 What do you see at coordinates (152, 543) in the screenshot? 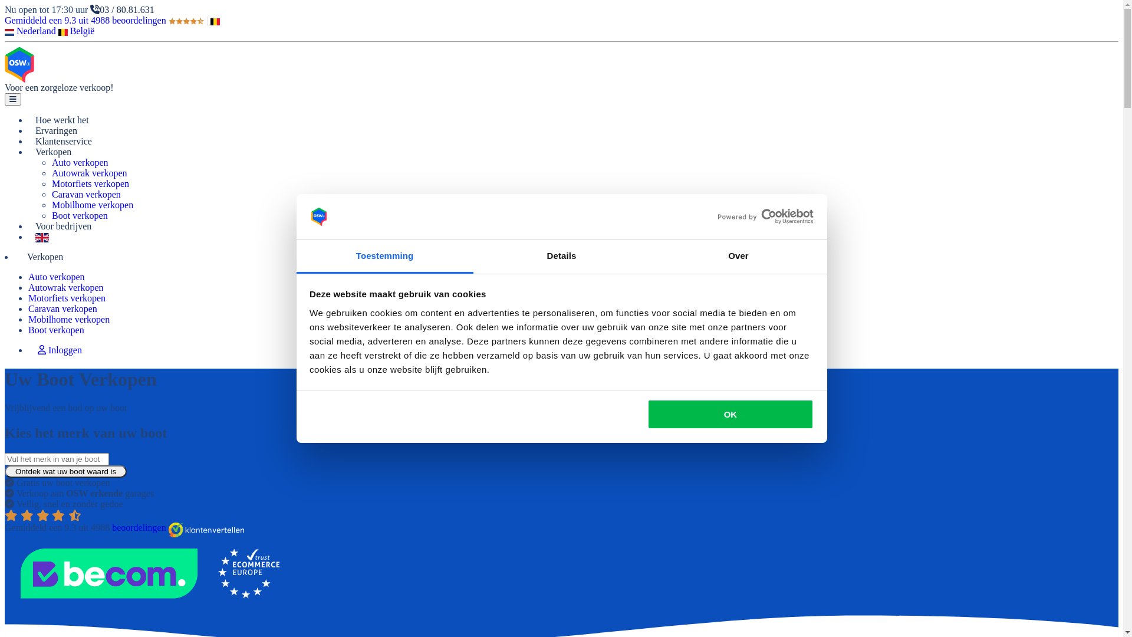
I see `Webwinkel Keurmerk en klantbeoordelingen` at bounding box center [152, 543].